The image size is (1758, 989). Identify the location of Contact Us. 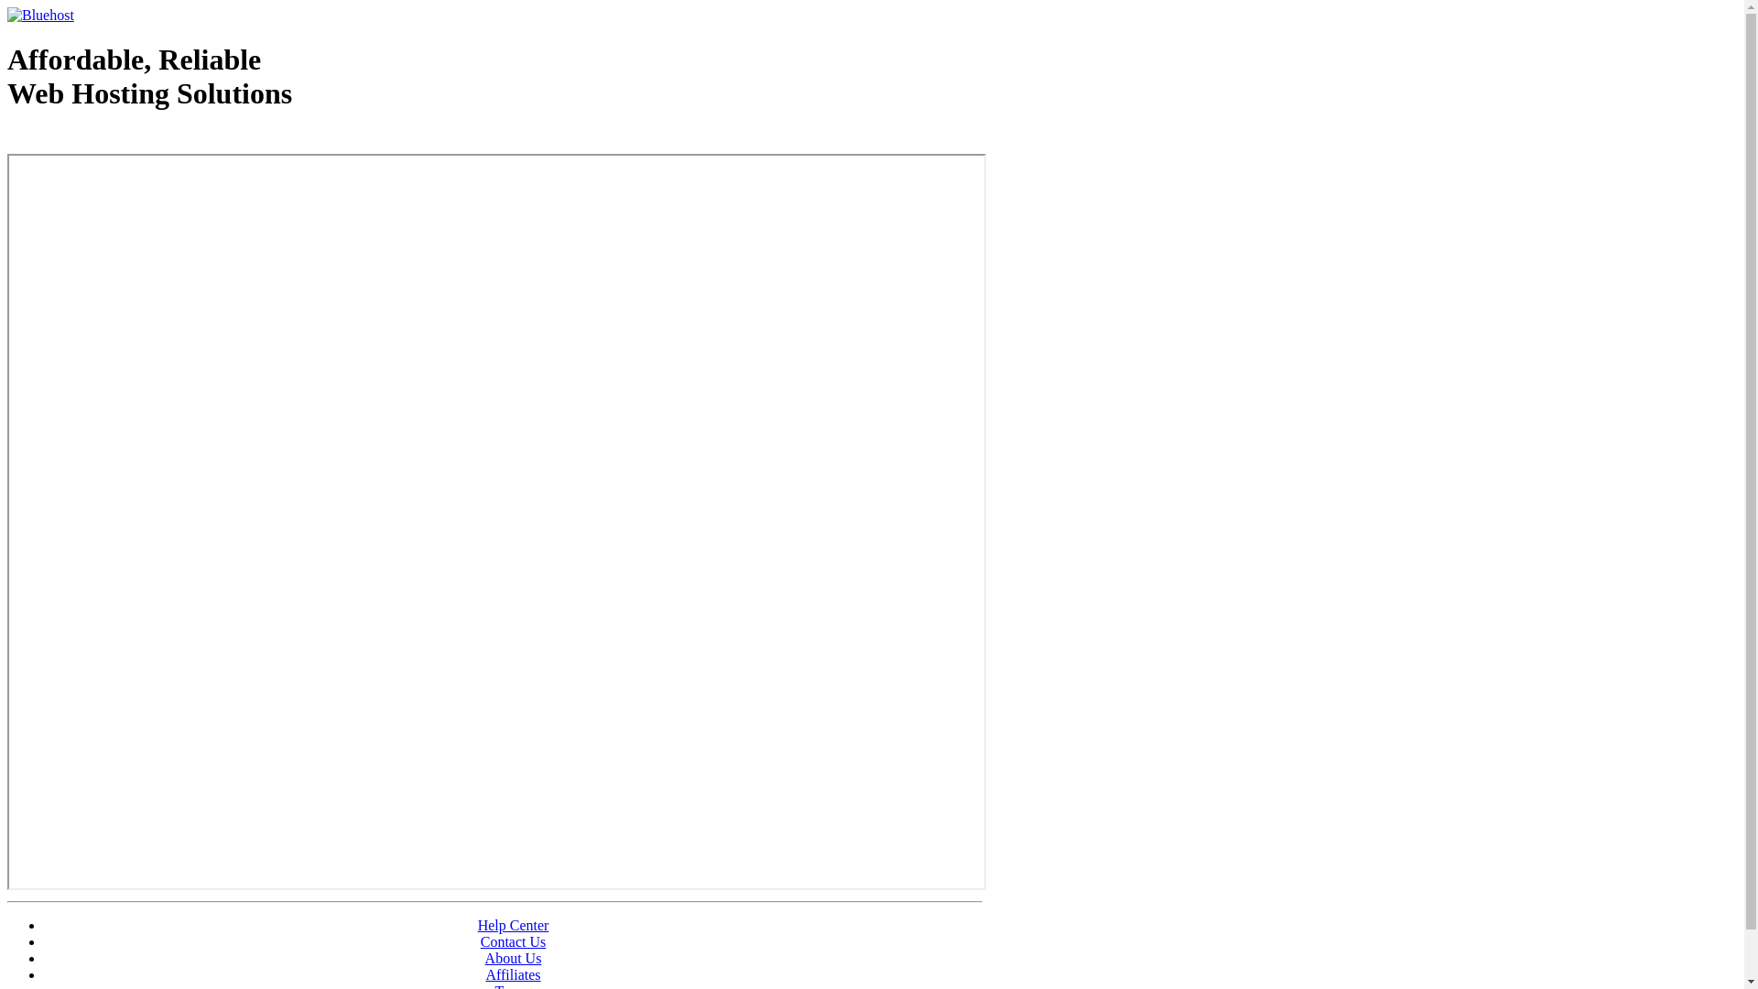
(514, 941).